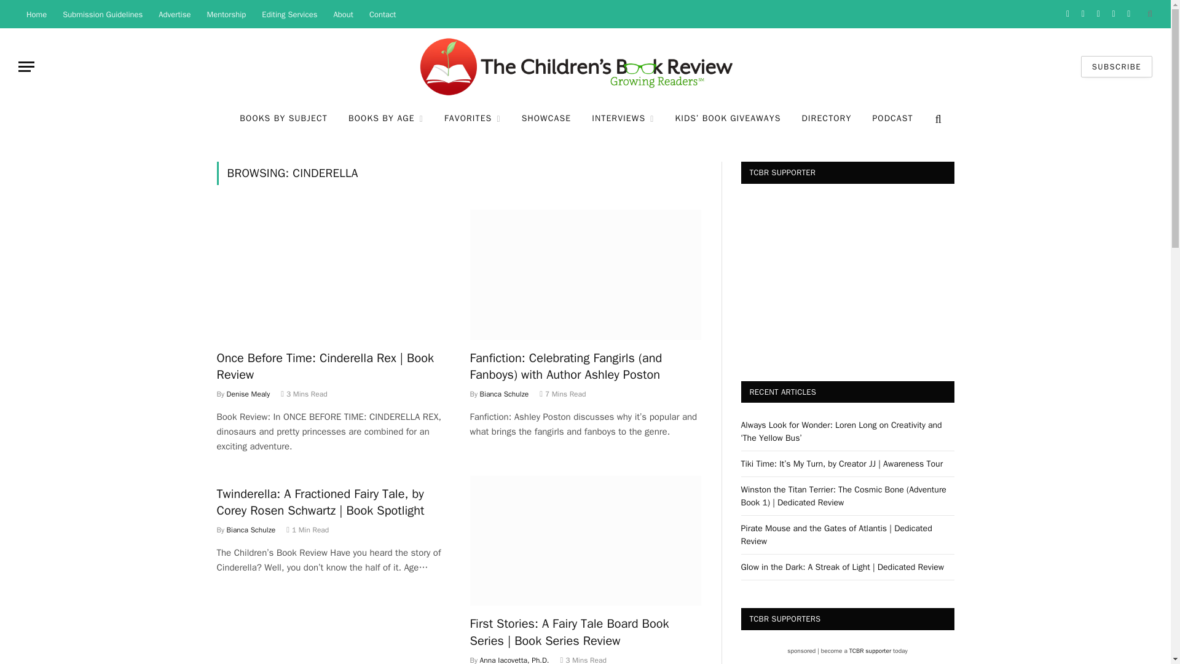 The image size is (1180, 664). What do you see at coordinates (343, 14) in the screenshot?
I see `About` at bounding box center [343, 14].